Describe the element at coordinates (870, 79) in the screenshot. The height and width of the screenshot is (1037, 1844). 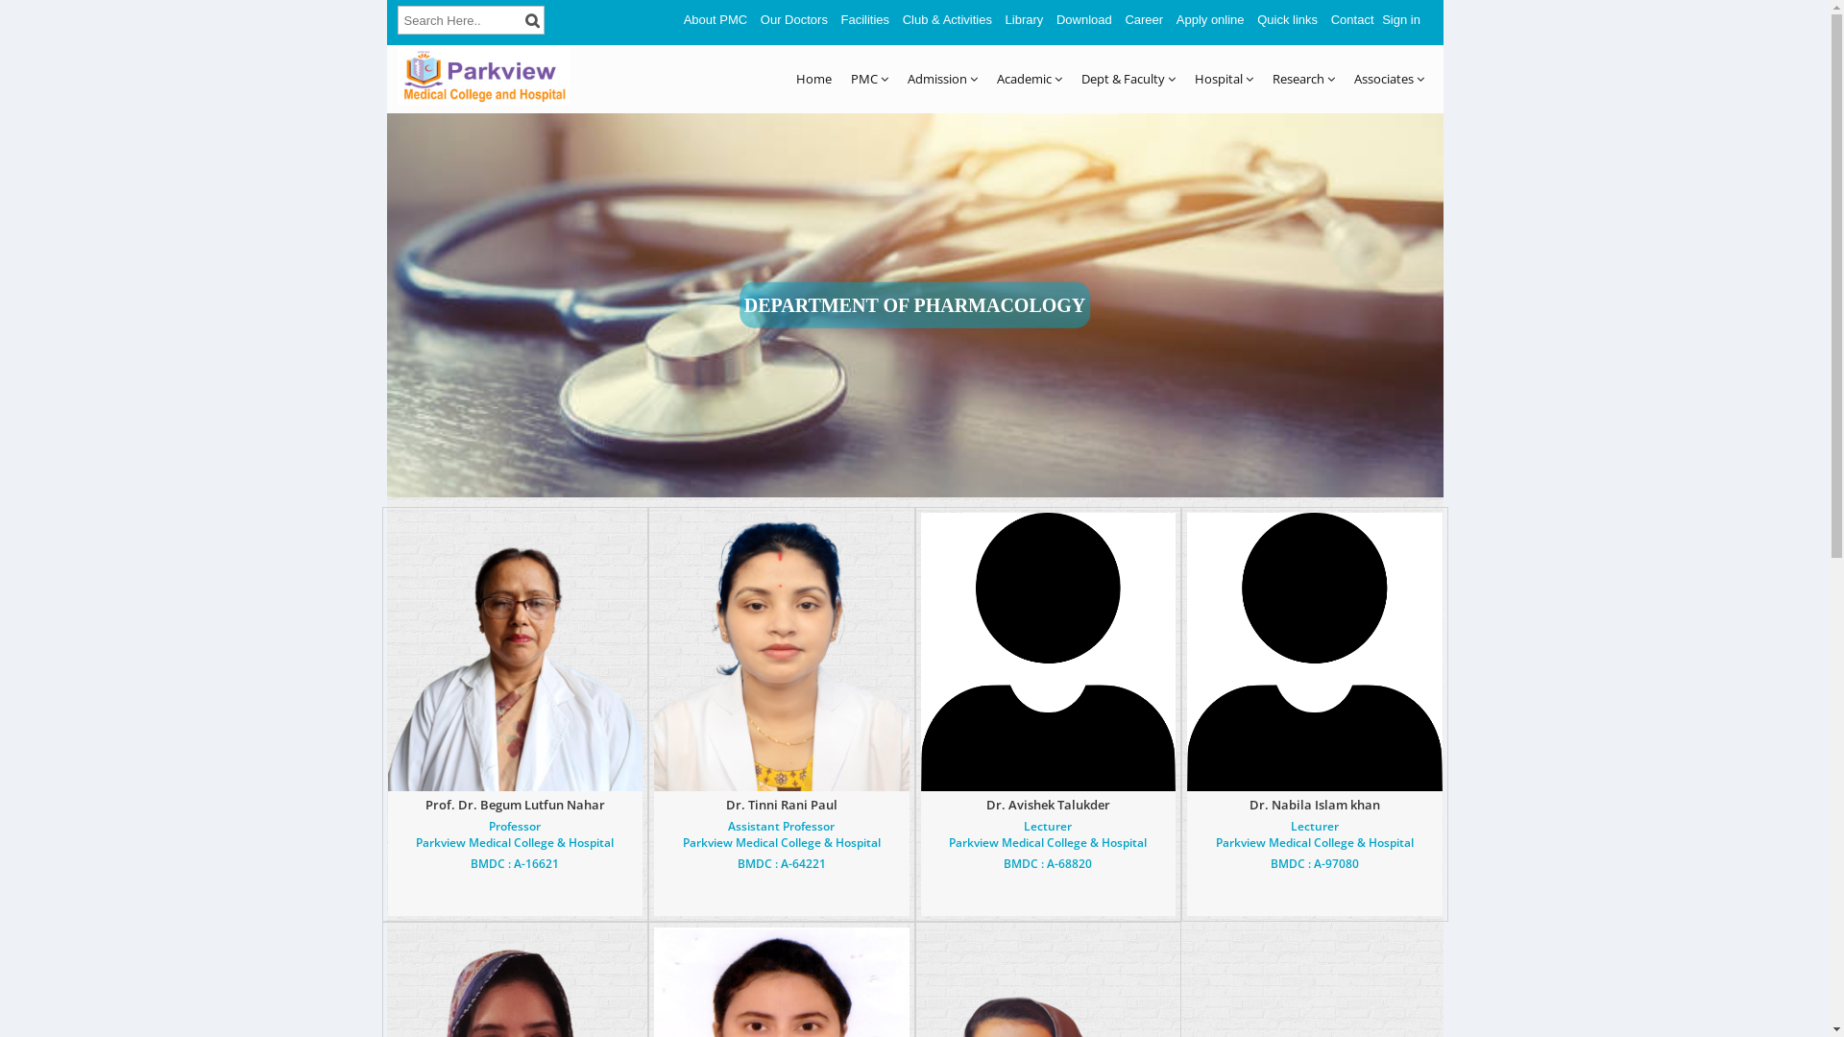
I see `PMC` at that location.